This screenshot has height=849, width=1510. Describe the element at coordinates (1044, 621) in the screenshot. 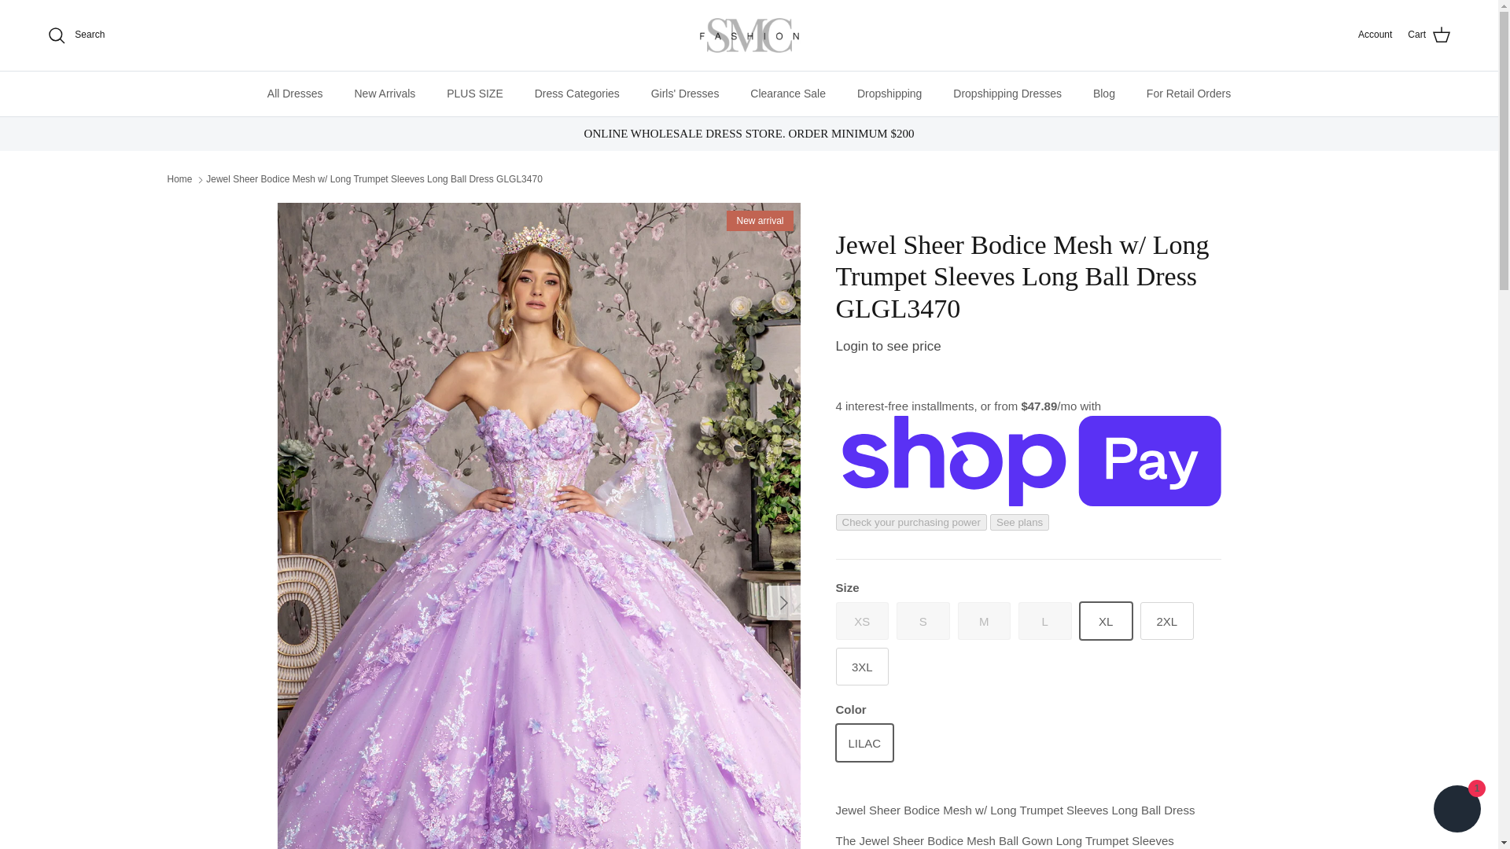

I see `Sold out` at that location.